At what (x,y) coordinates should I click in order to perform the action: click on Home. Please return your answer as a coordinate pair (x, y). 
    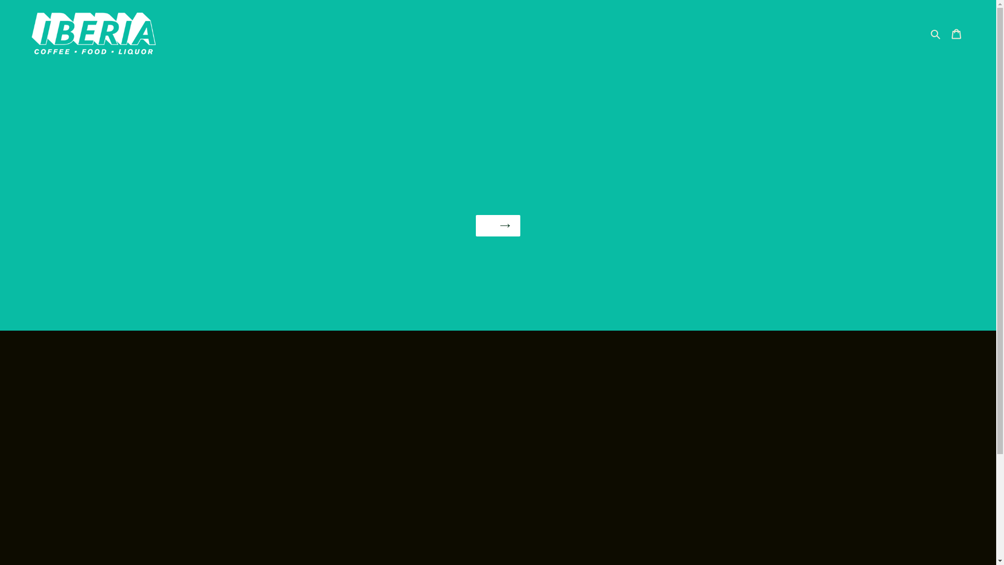
    Looking at the image, I should click on (487, 33).